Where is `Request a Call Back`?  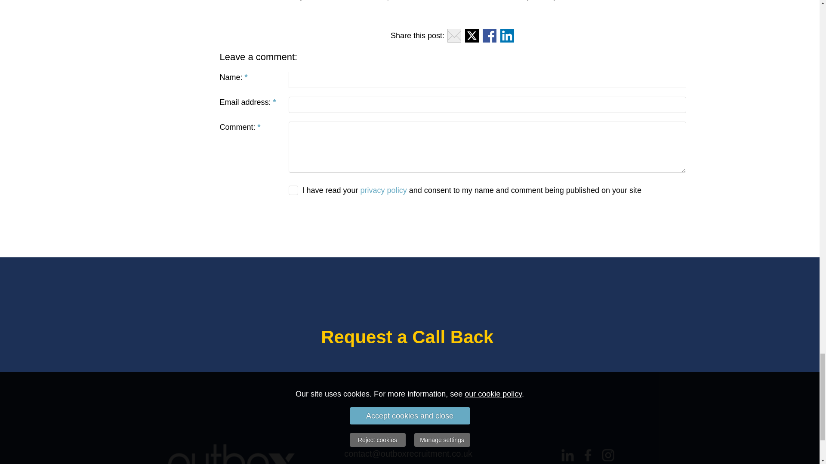
Request a Call Back is located at coordinates (407, 341).